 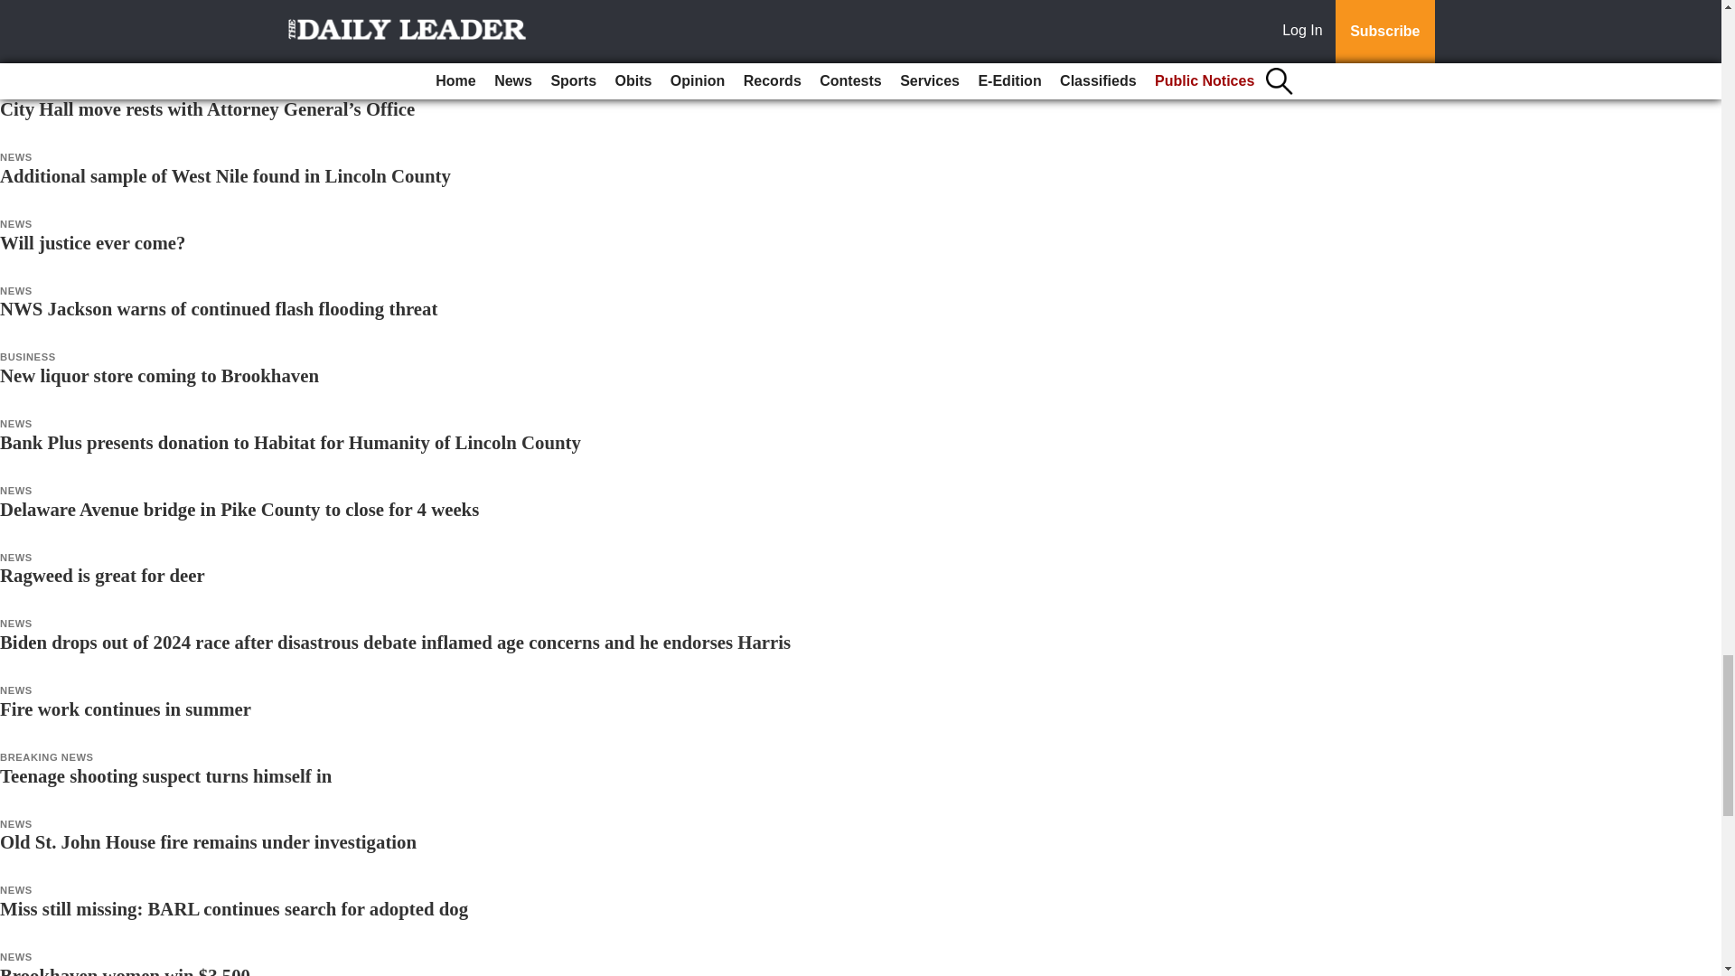 What do you see at coordinates (239, 508) in the screenshot?
I see `Delaware Avenue bridge in Pike County to close for 4 weeks` at bounding box center [239, 508].